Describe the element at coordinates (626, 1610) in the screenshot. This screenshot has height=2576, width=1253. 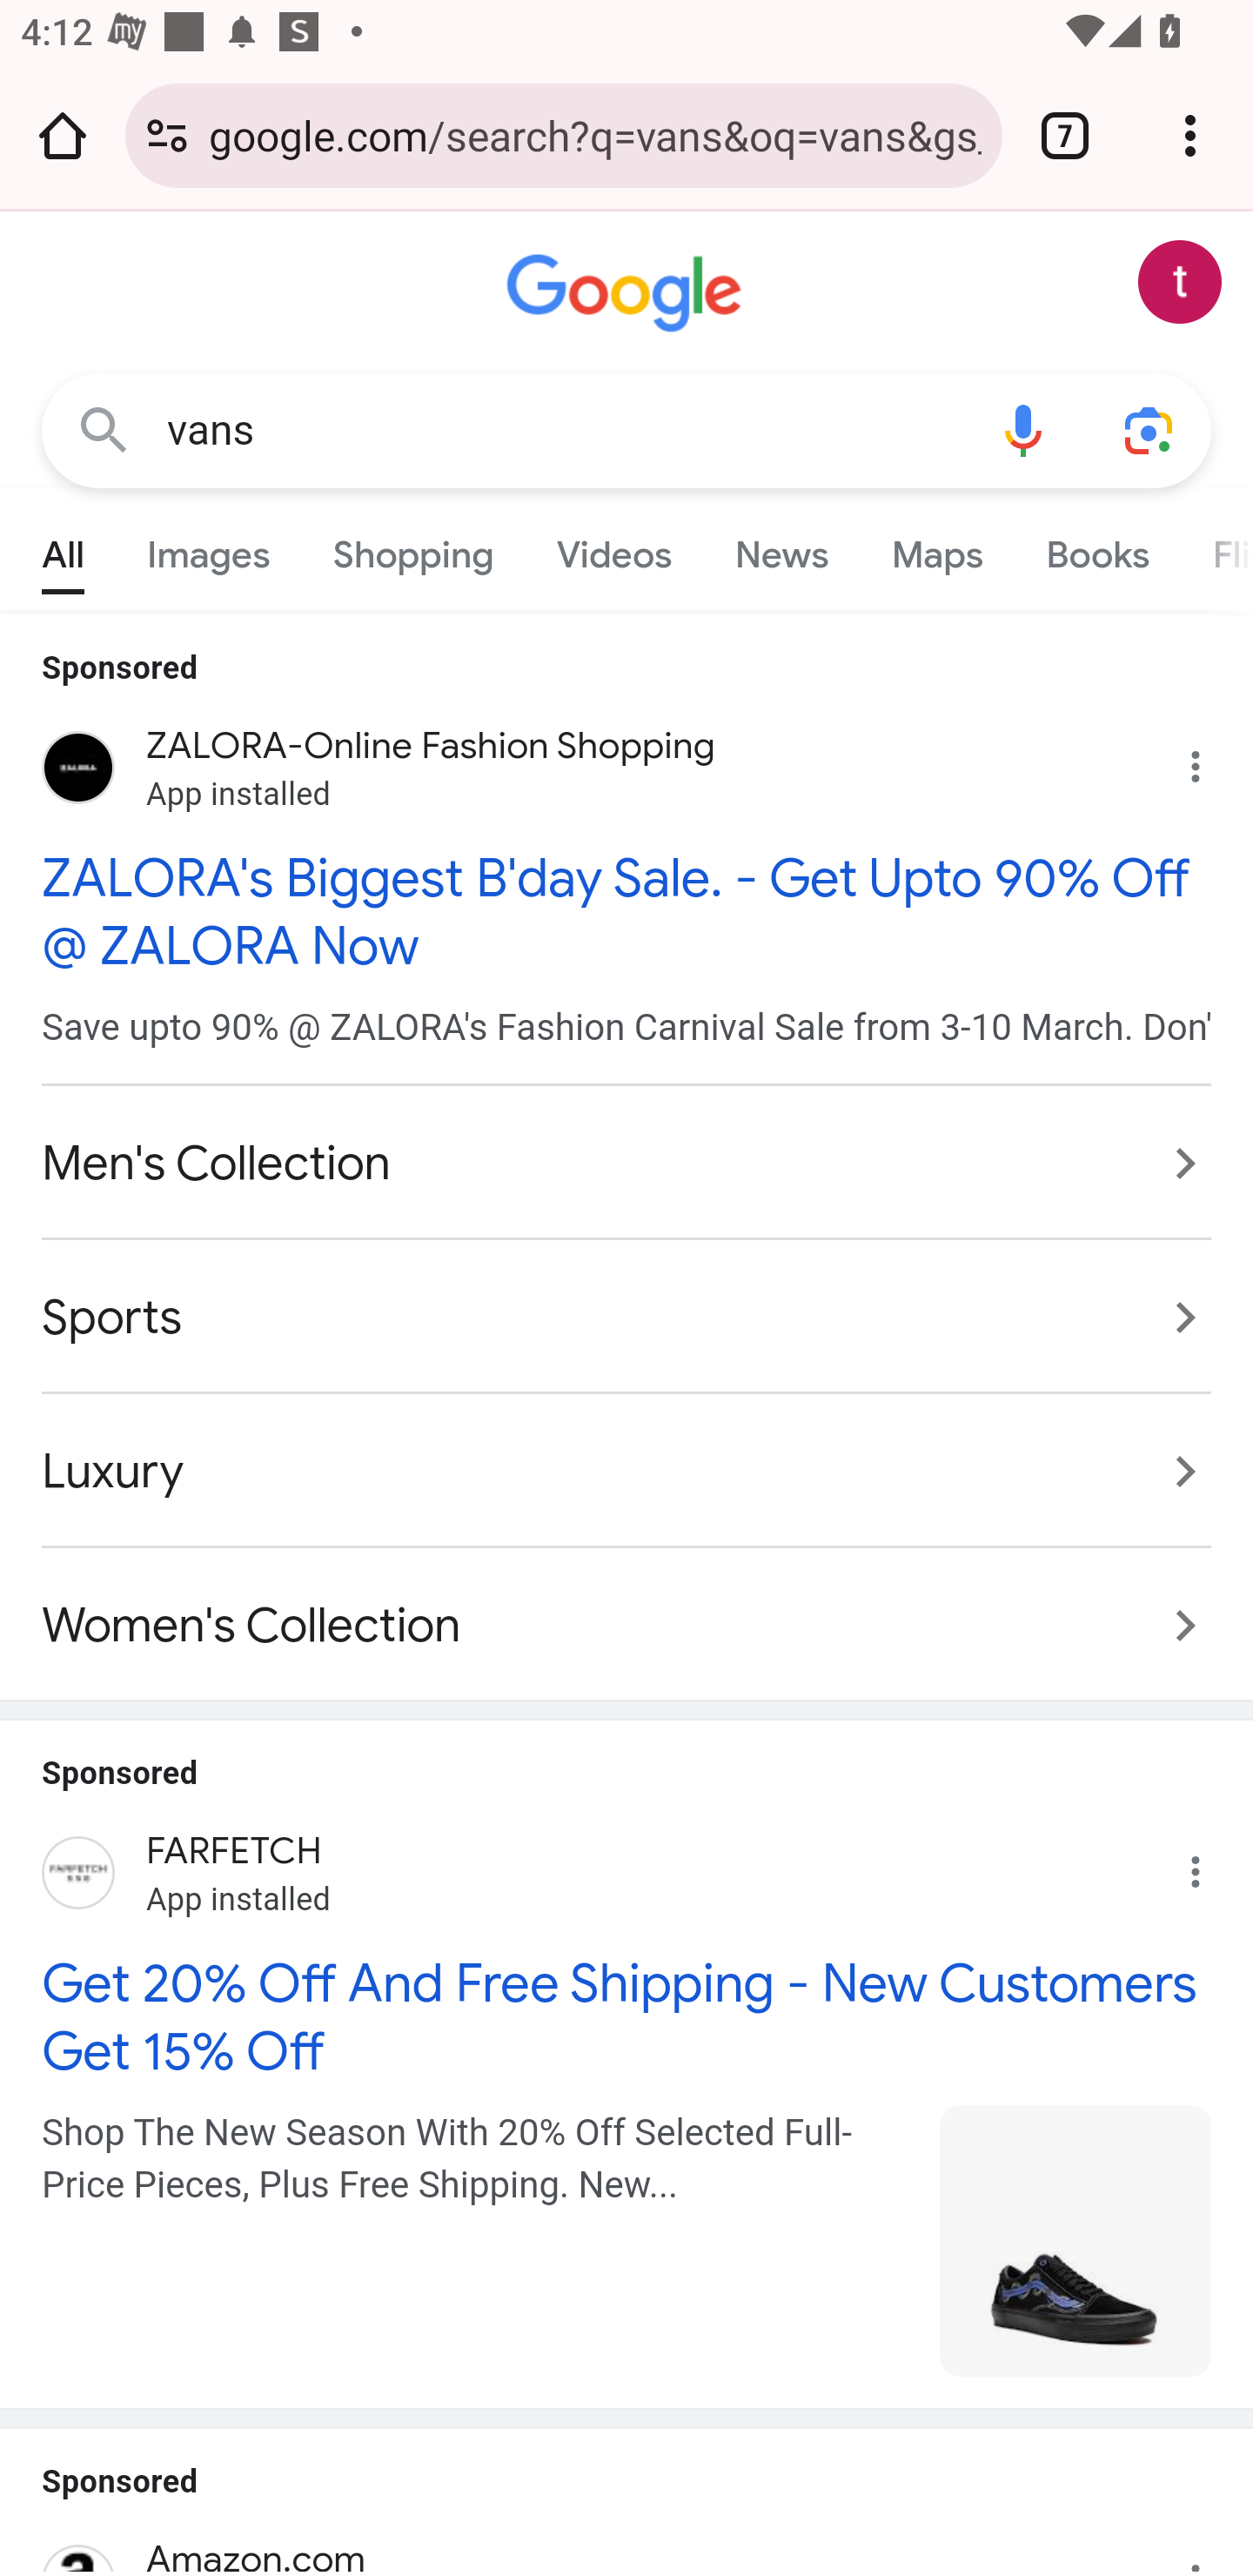
I see `Women's Collection` at that location.